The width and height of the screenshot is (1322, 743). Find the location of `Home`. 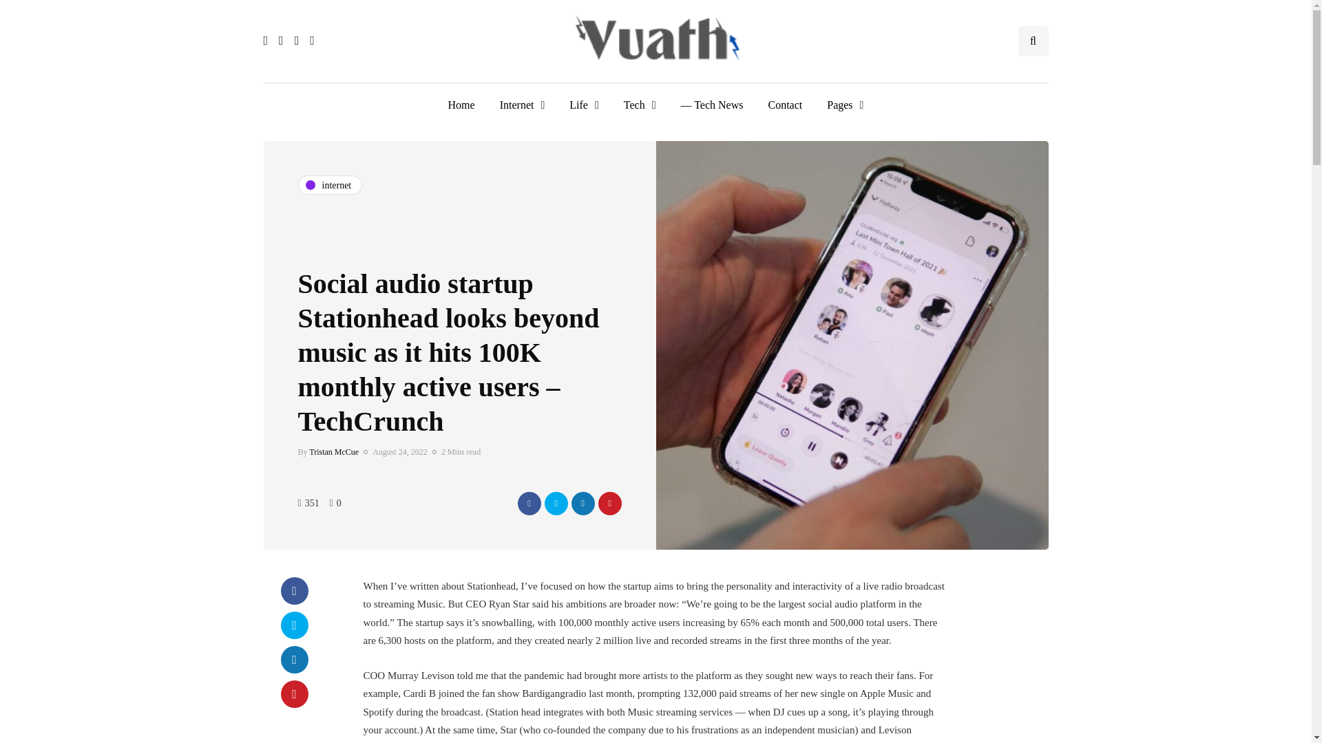

Home is located at coordinates (461, 105).